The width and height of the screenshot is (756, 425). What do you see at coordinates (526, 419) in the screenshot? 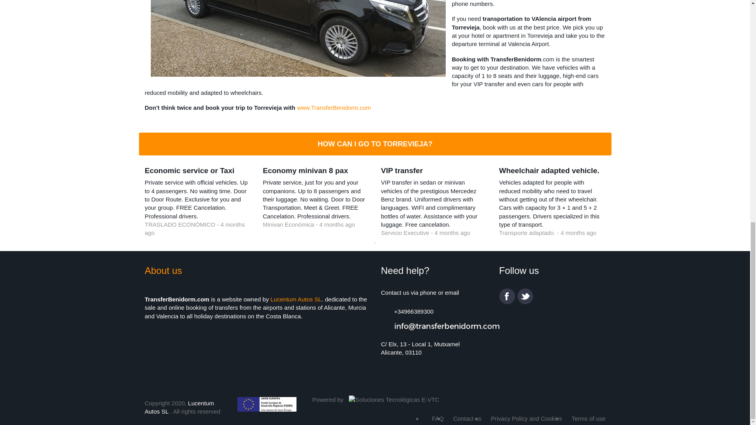
I see `Privacy Policy and Cookies` at bounding box center [526, 419].